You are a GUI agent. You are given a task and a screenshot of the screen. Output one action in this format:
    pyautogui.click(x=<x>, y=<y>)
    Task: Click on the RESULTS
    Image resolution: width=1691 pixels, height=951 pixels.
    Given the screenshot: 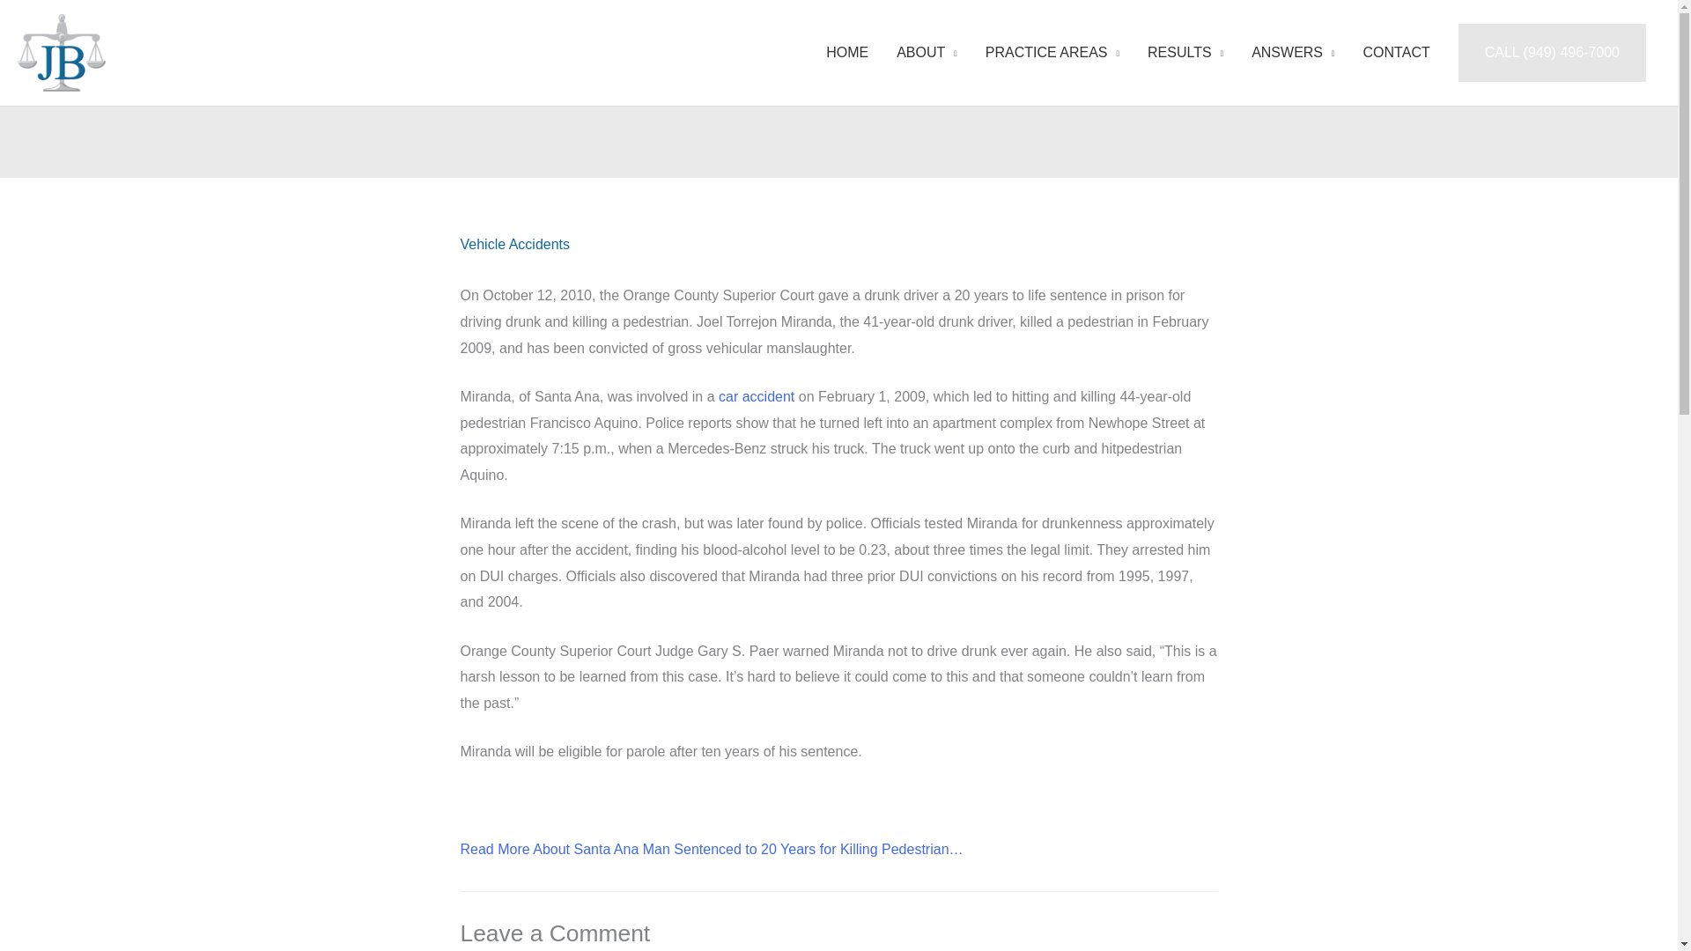 What is the action you would take?
    pyautogui.click(x=1185, y=53)
    